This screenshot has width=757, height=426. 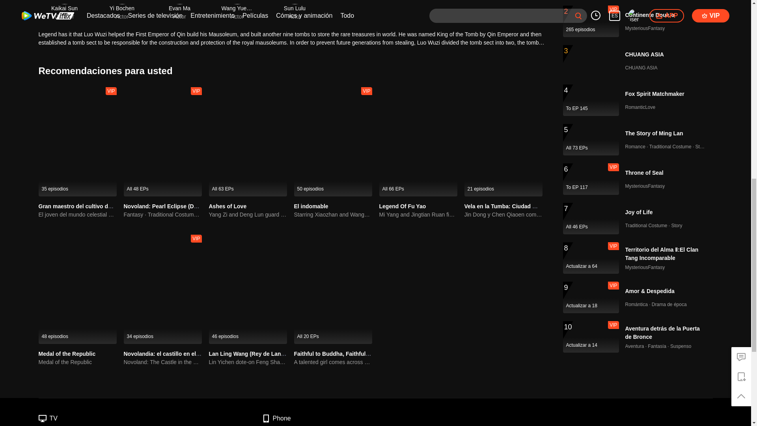 What do you see at coordinates (333, 215) in the screenshot?
I see `Starring Xiaozhan and Wangyibo` at bounding box center [333, 215].